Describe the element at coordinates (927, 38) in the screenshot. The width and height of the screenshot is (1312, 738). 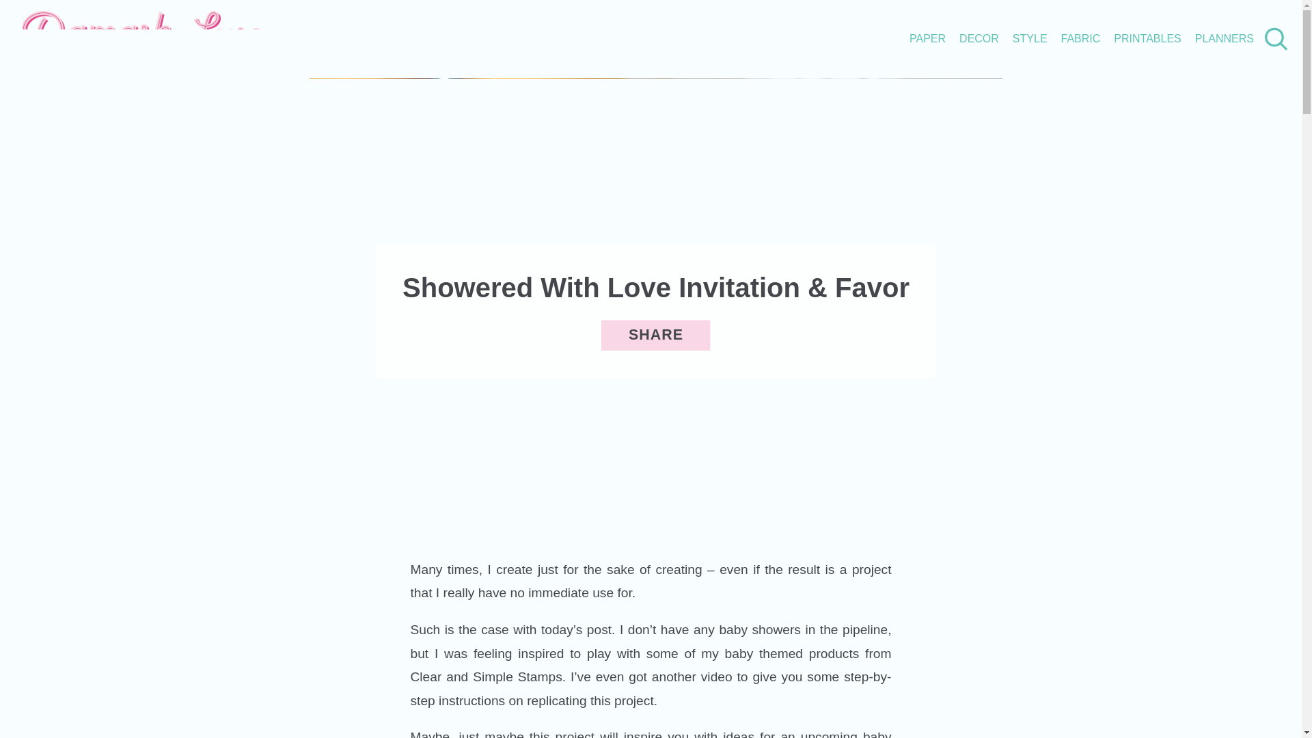
I see `PAPER` at that location.